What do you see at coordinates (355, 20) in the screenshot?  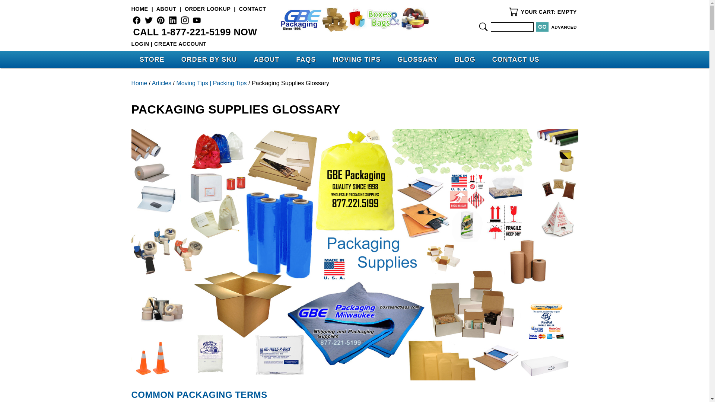 I see `Home` at bounding box center [355, 20].